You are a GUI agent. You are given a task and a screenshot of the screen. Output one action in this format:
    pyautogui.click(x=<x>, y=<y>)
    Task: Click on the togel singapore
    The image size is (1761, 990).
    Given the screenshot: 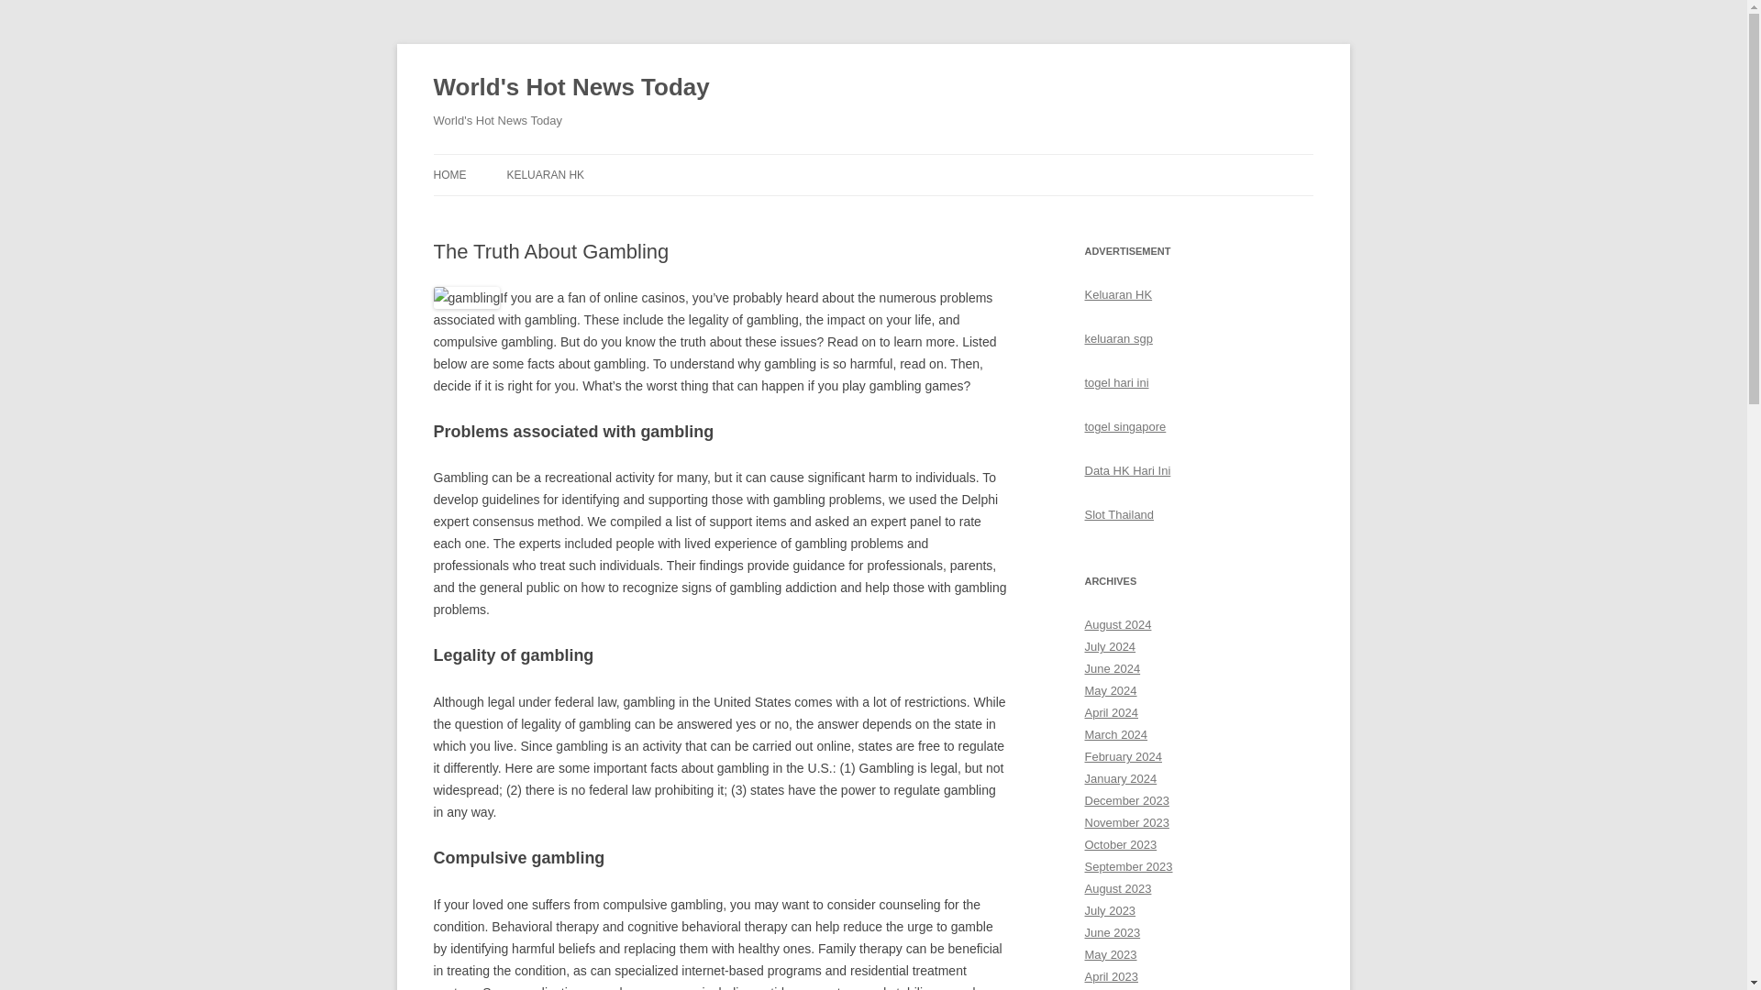 What is the action you would take?
    pyautogui.click(x=1124, y=426)
    